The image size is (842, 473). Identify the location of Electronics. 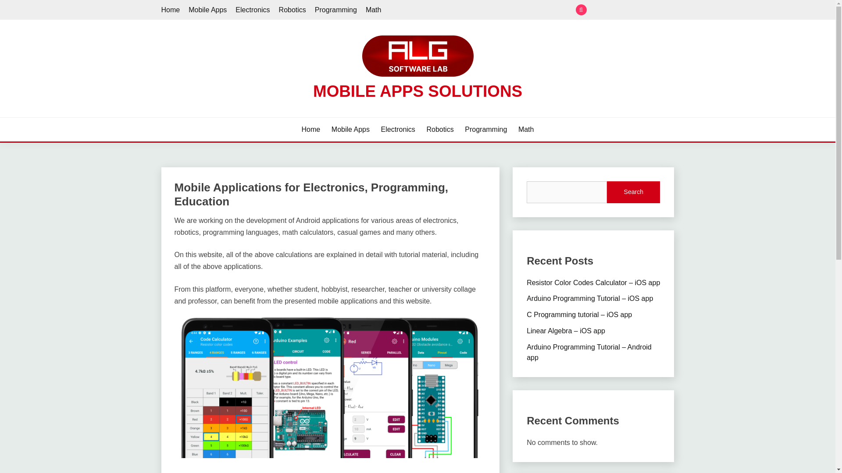
(253, 10).